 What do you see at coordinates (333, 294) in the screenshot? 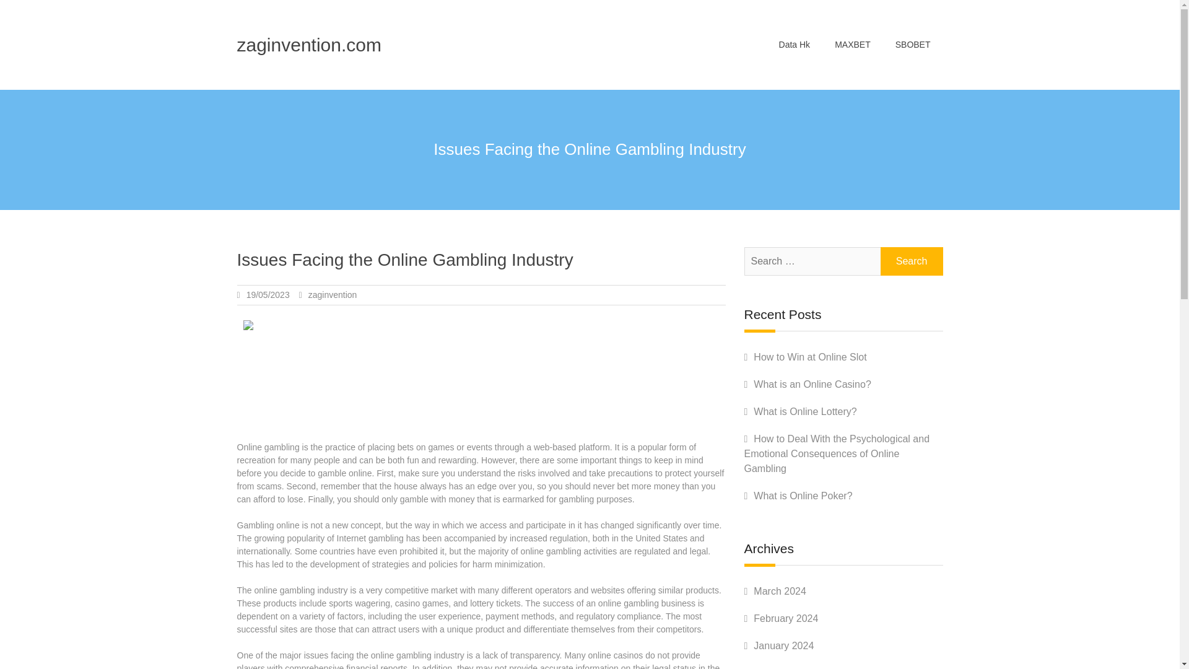
I see `zaginvention` at bounding box center [333, 294].